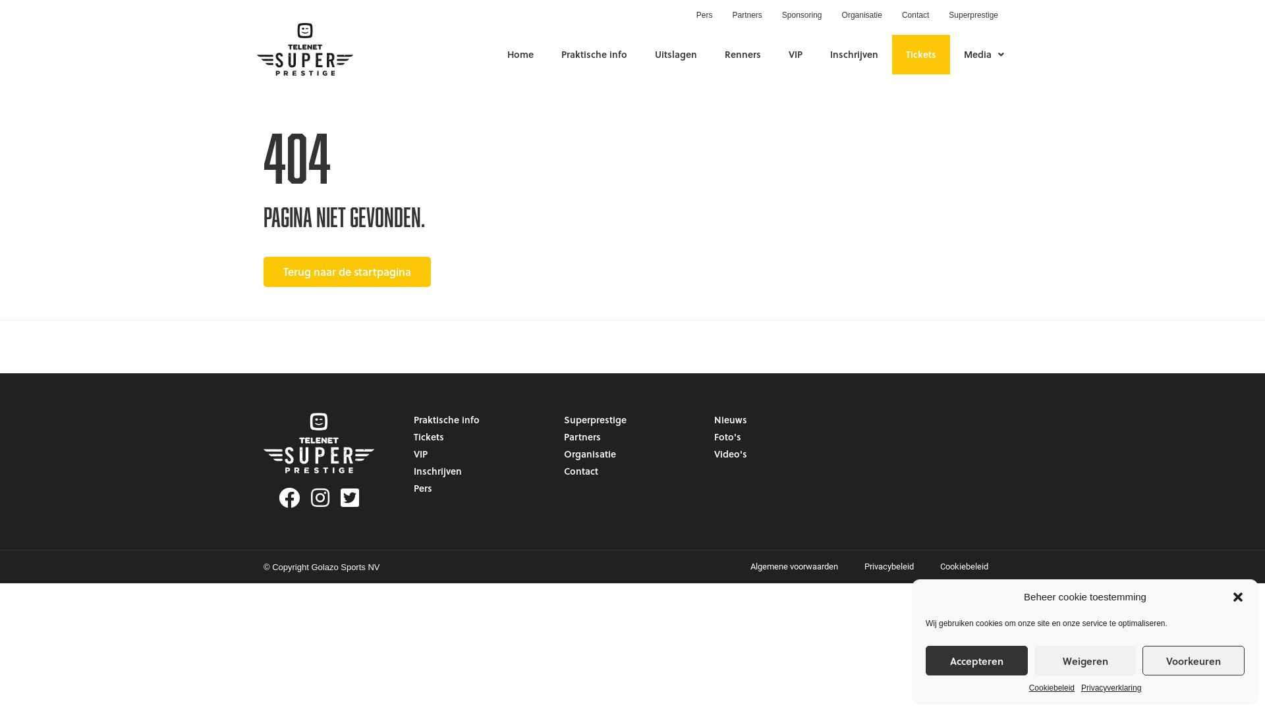 This screenshot has width=1265, height=711. I want to click on Organisatie, so click(632, 454).